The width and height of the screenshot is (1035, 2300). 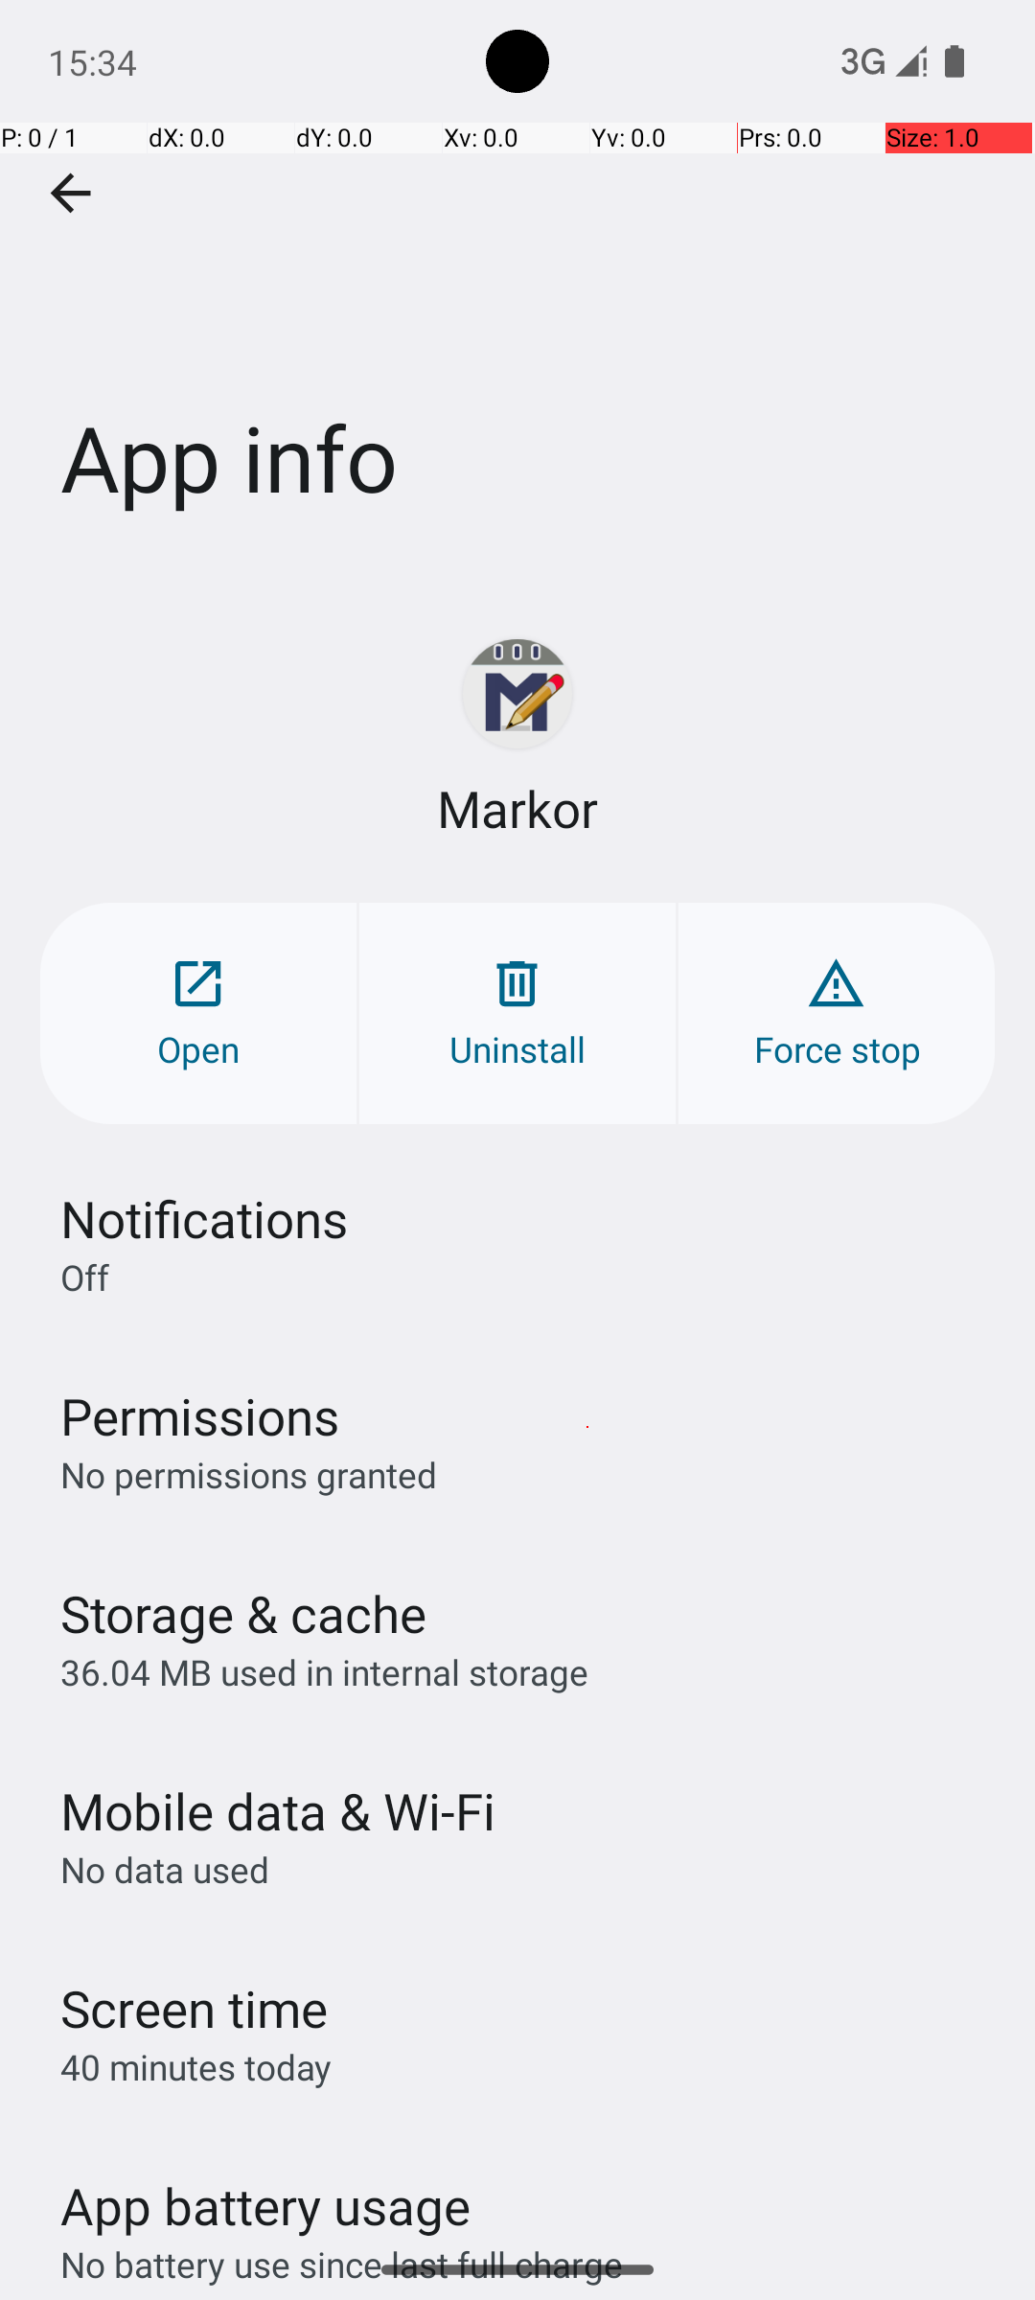 What do you see at coordinates (266, 2206) in the screenshot?
I see `App battery usage` at bounding box center [266, 2206].